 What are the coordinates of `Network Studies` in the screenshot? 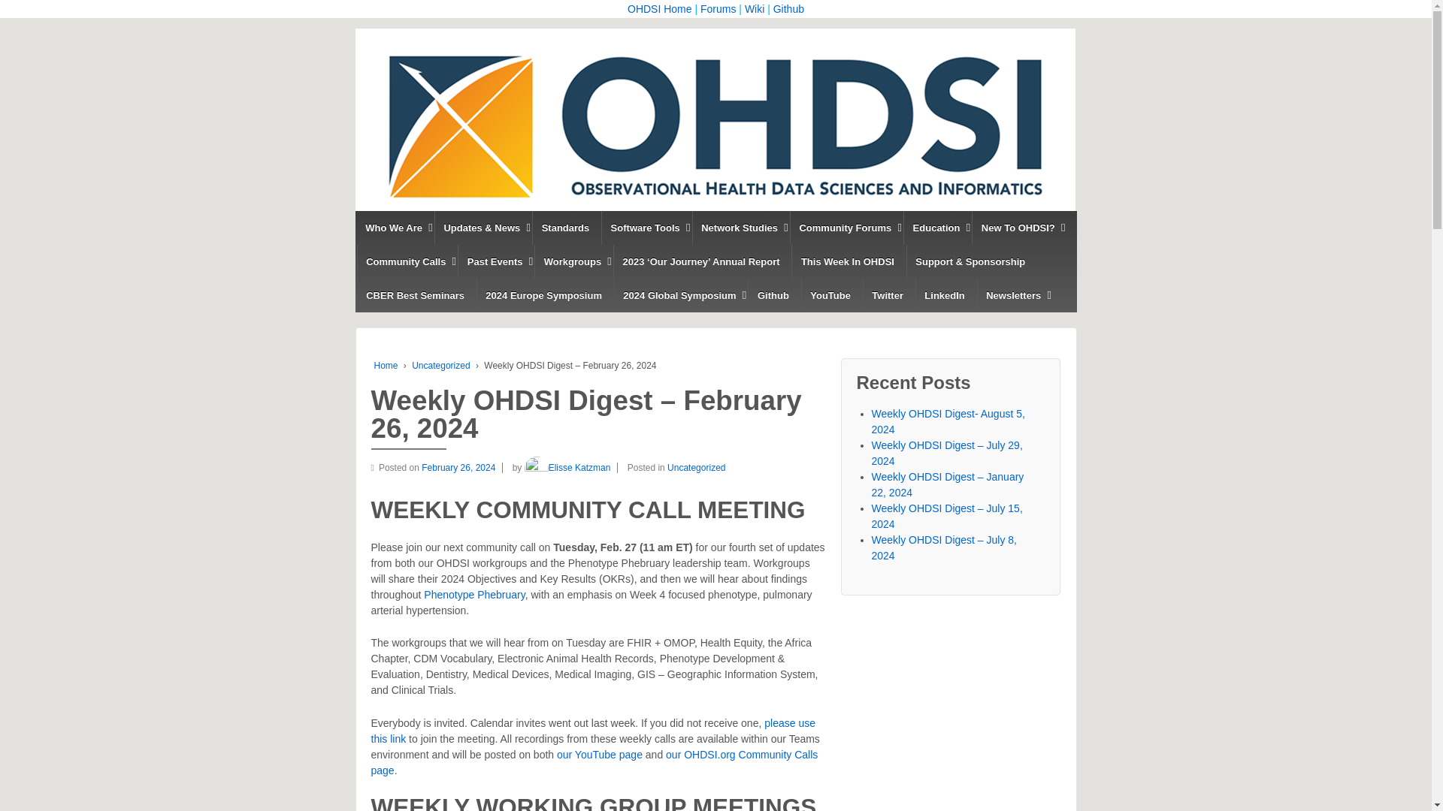 It's located at (740, 228).